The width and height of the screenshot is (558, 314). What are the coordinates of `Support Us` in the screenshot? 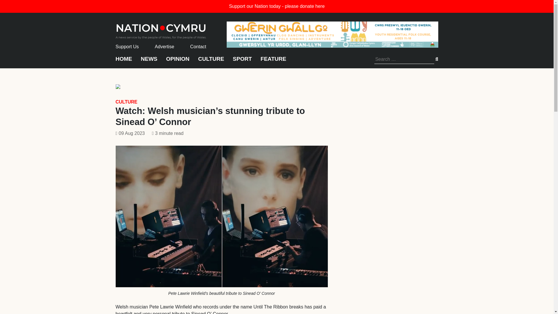 It's located at (127, 47).